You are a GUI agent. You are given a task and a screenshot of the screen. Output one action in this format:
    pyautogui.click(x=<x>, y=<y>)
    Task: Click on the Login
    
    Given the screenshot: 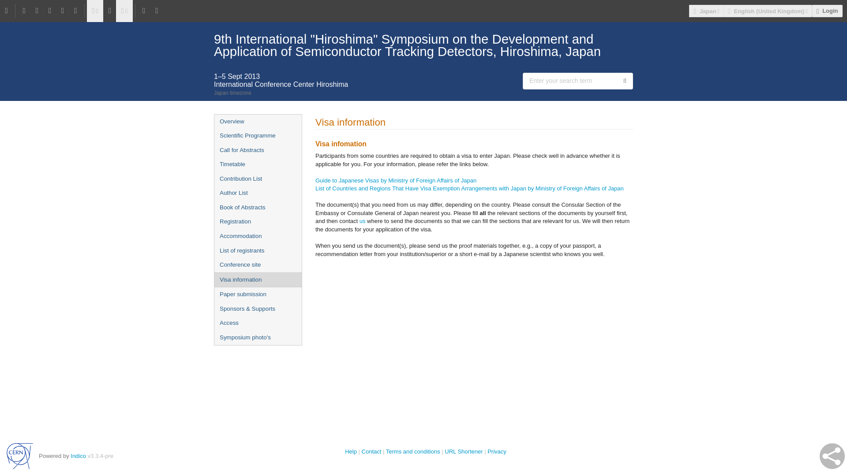 What is the action you would take?
    pyautogui.click(x=828, y=11)
    